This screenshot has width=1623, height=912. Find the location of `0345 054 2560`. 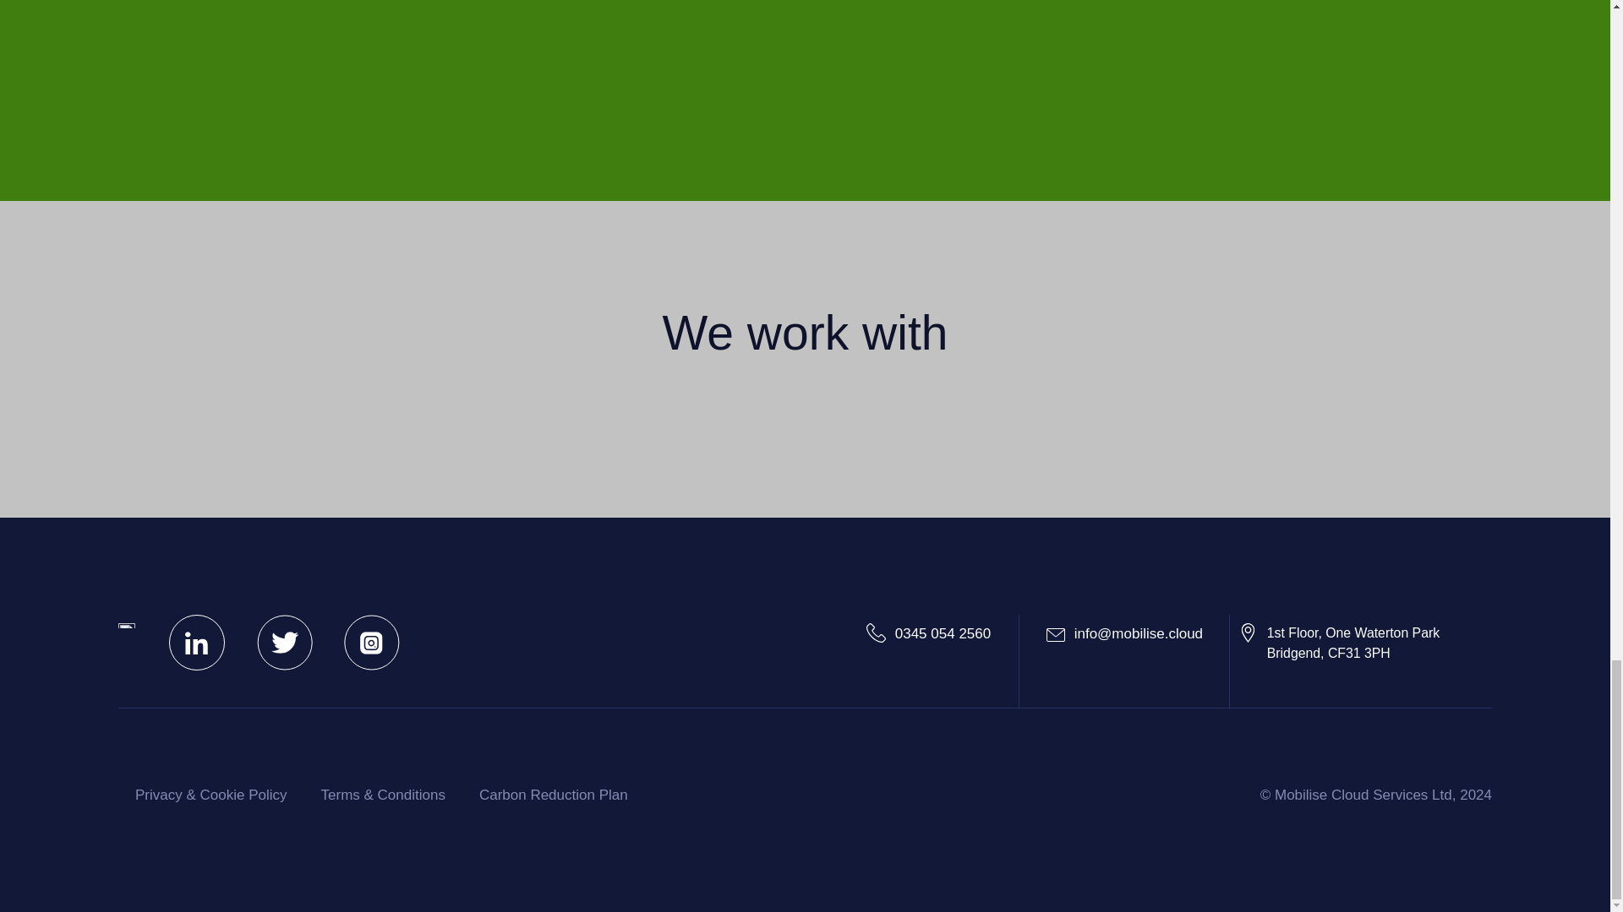

0345 054 2560 is located at coordinates (928, 633).